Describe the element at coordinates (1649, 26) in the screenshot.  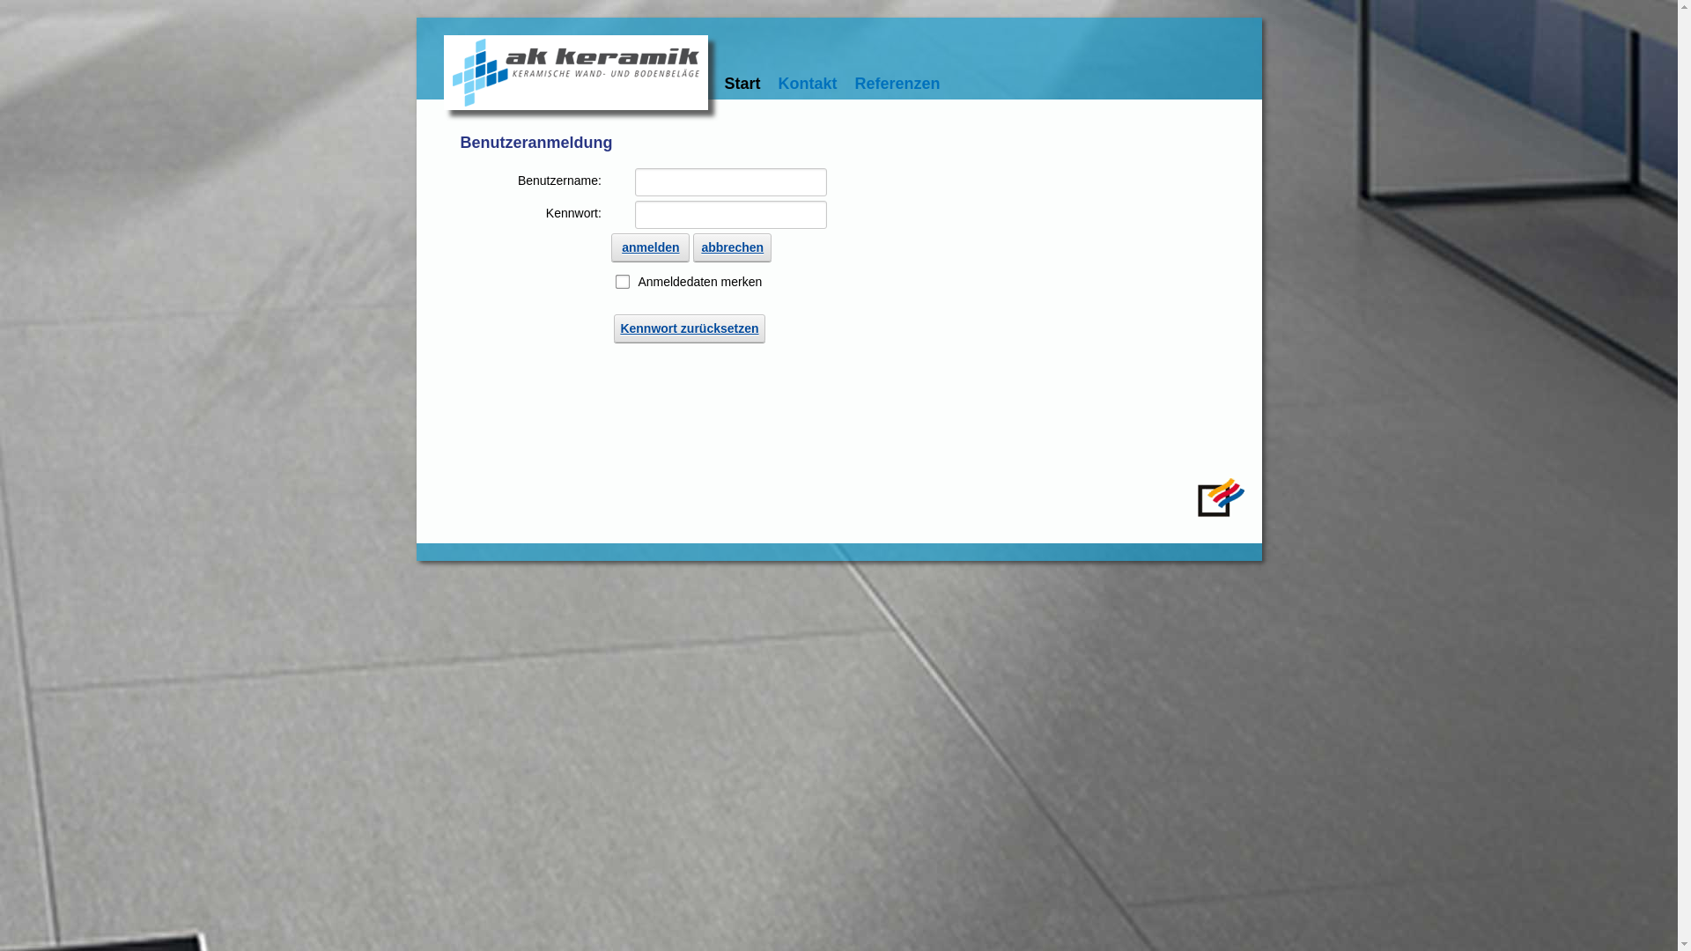
I see `anmelden` at that location.